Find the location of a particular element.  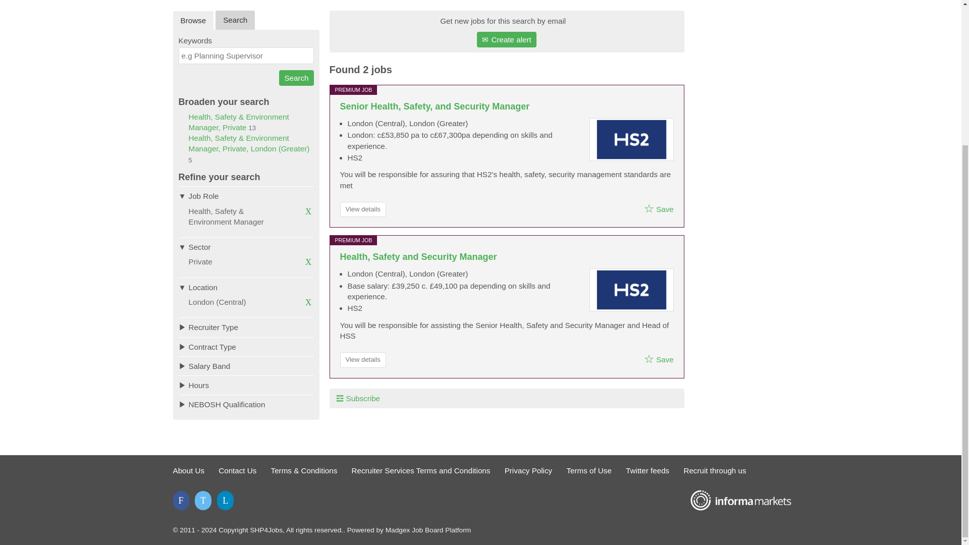

Job Role is located at coordinates (246, 196).